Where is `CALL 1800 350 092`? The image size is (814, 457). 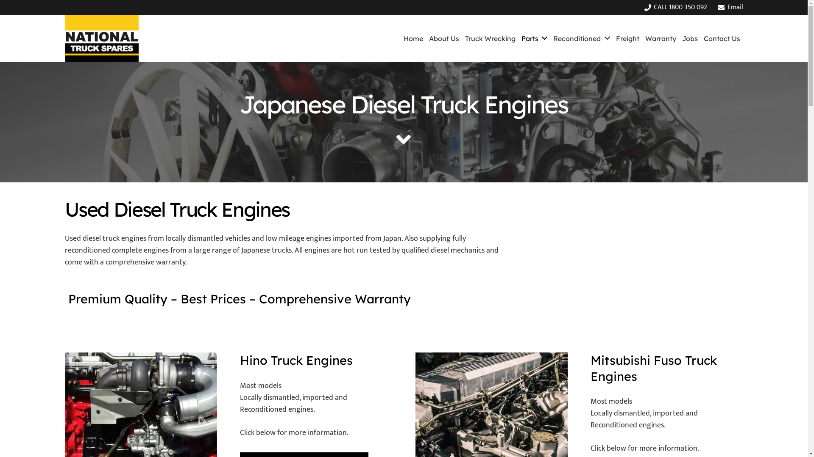 CALL 1800 350 092 is located at coordinates (676, 8).